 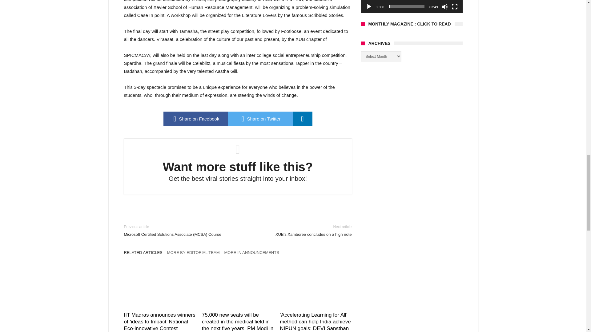 I want to click on Share on Twitter, so click(x=260, y=119).